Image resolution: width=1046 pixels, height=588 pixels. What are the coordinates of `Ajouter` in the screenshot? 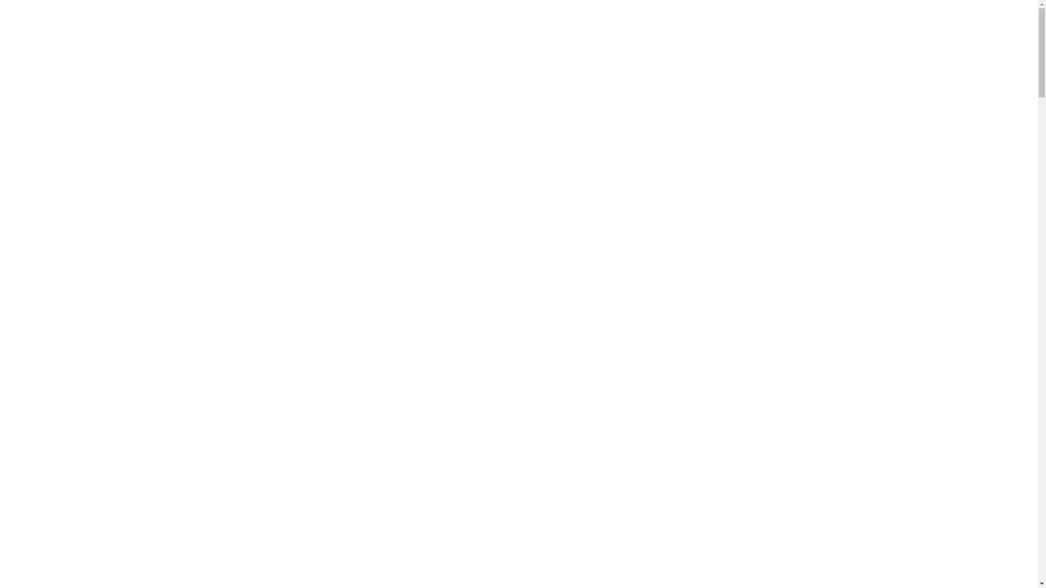 It's located at (761, 500).